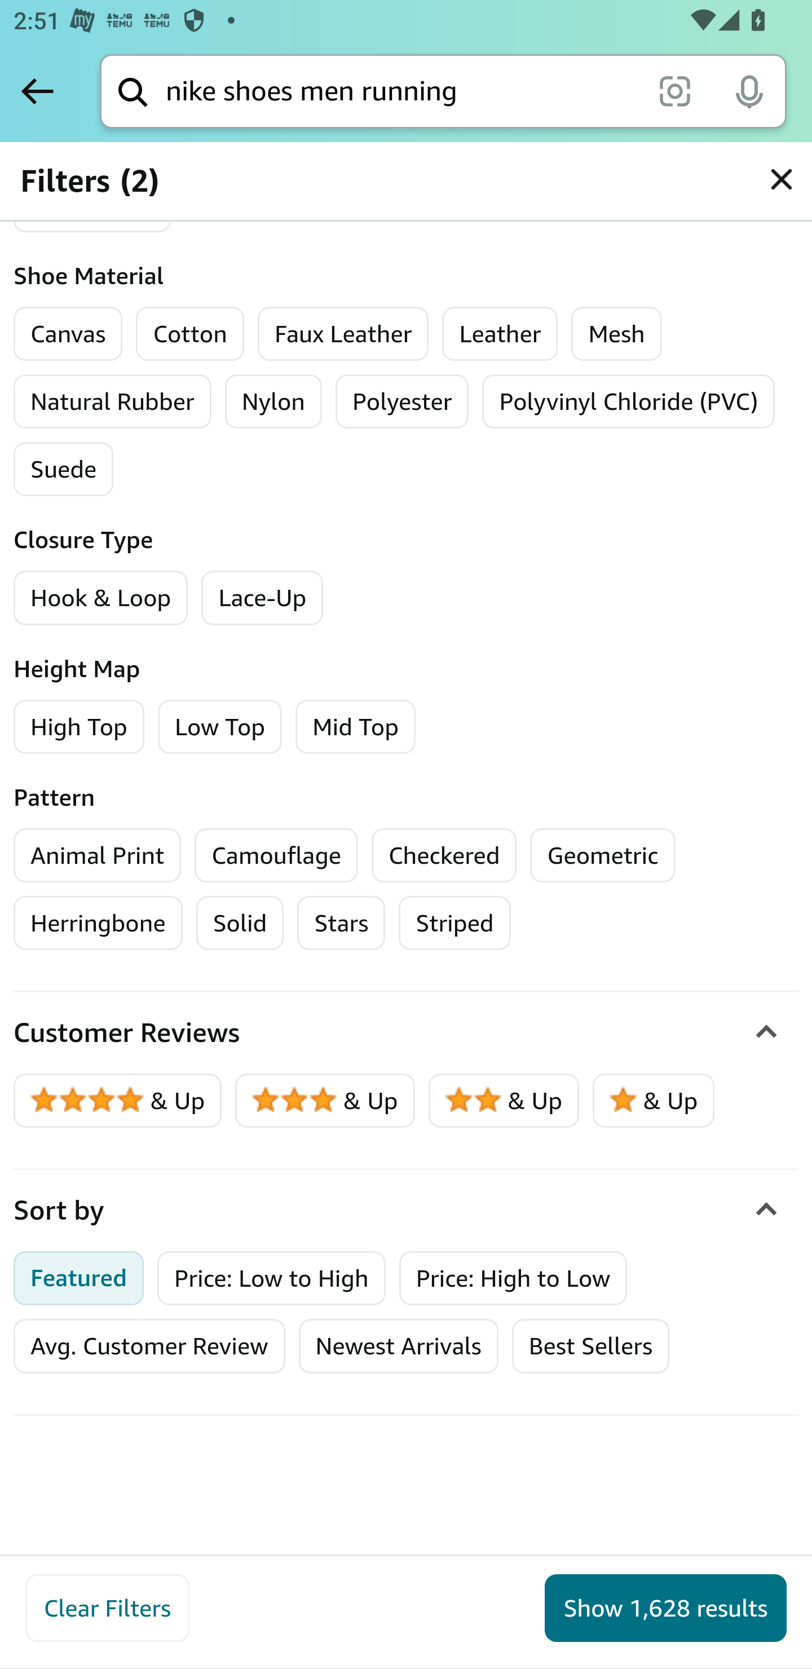 This screenshot has width=812, height=1669. Describe the element at coordinates (68, 334) in the screenshot. I see `Canvas` at that location.